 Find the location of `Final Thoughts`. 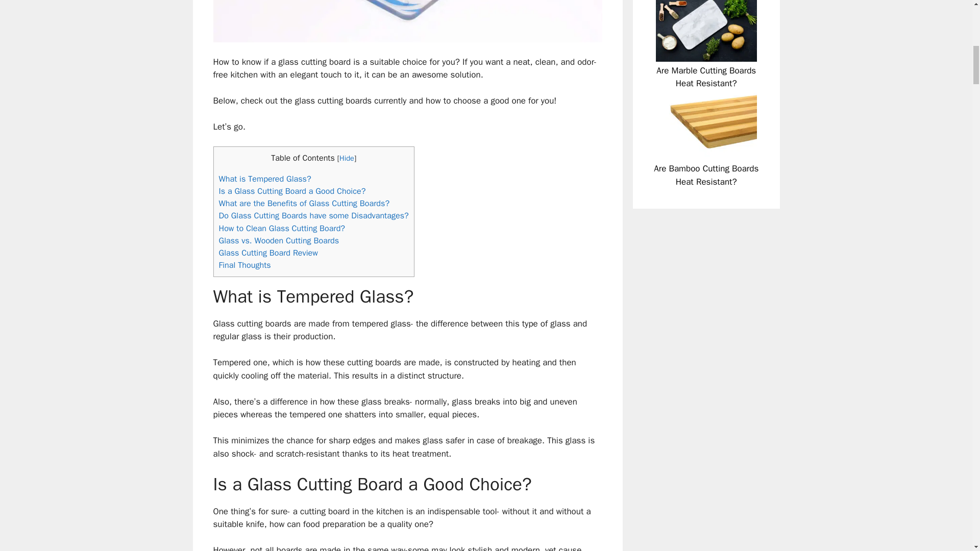

Final Thoughts is located at coordinates (244, 265).